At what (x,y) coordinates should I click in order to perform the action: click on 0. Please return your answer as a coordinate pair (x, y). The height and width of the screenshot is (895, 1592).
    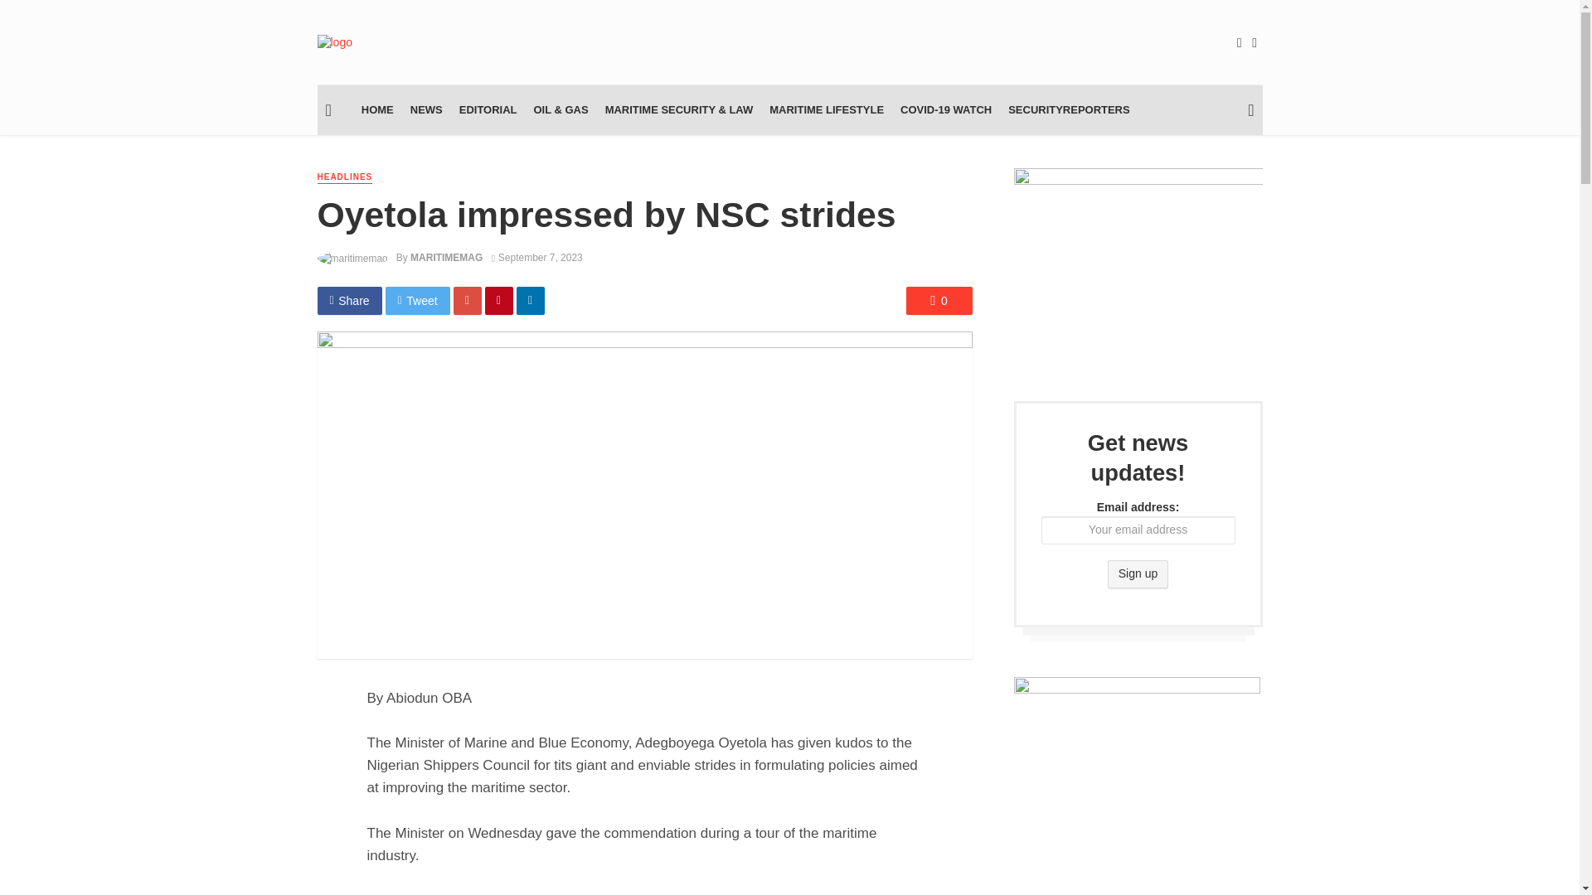
    Looking at the image, I should click on (939, 300).